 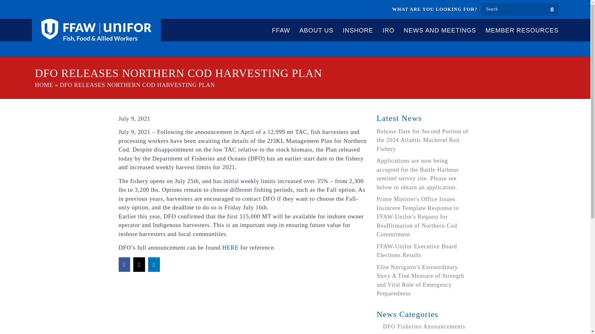 I want to click on FFAW, so click(x=281, y=30).